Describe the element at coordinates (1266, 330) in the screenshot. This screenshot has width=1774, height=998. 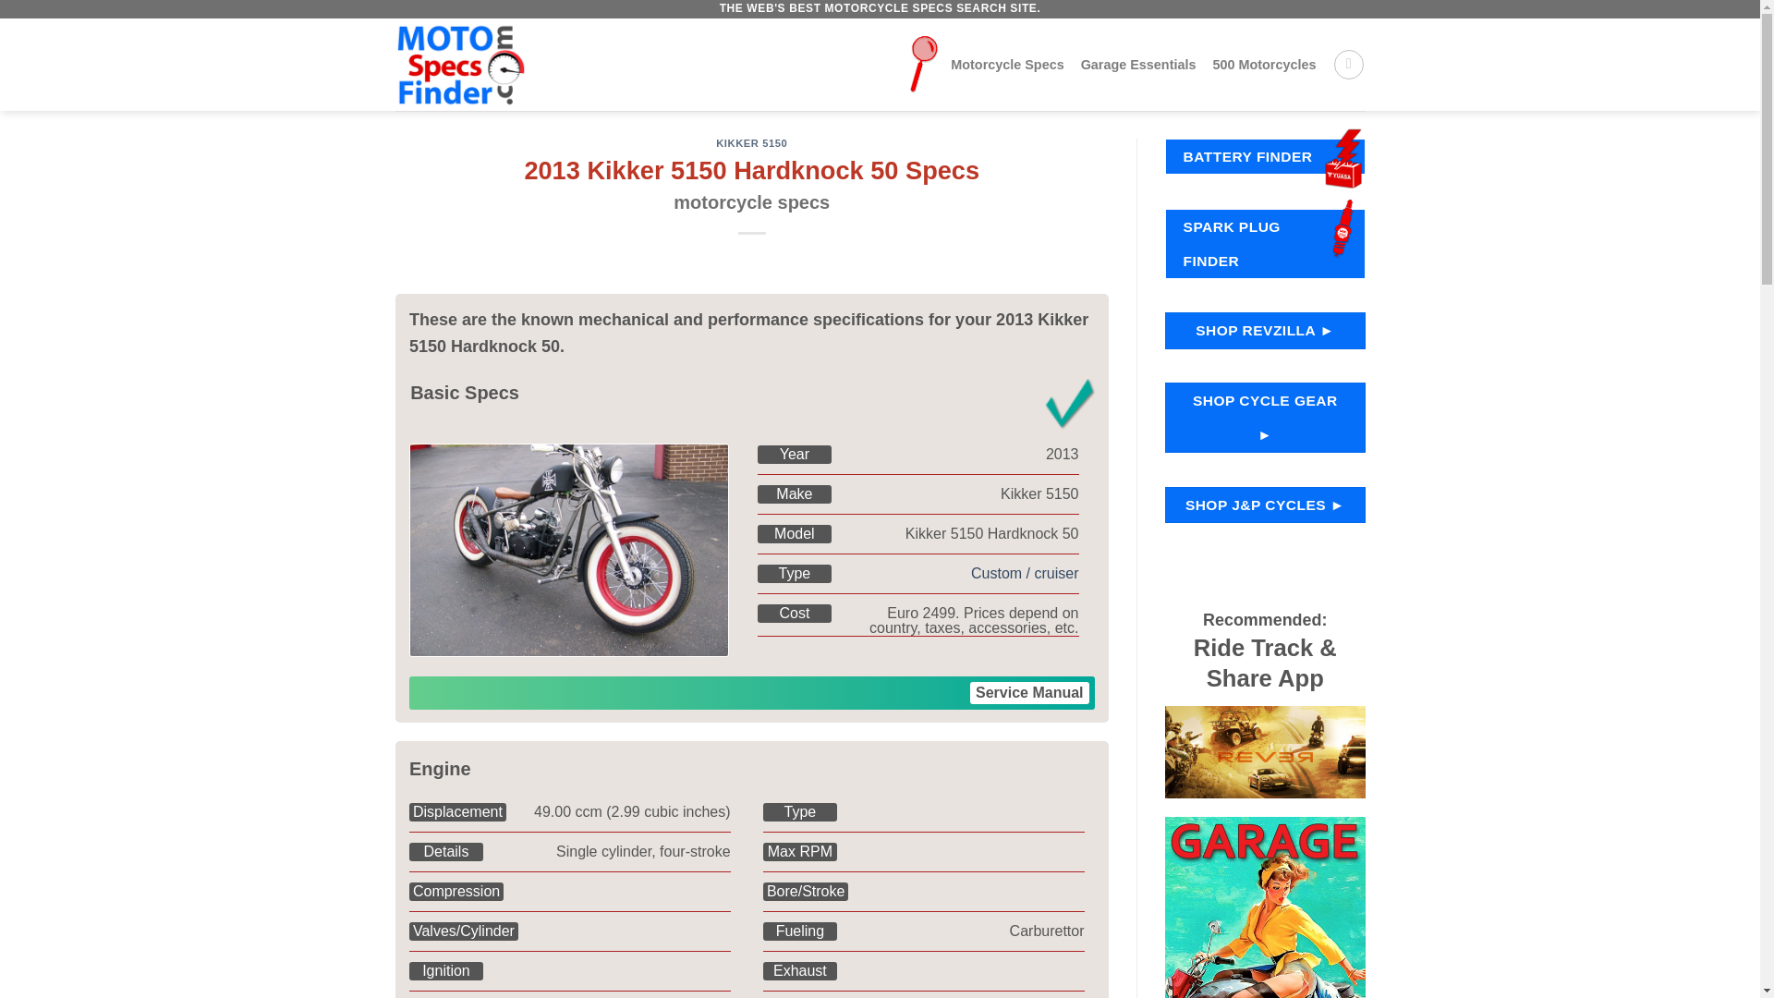
I see `Shop motorcycle parts, accessories and gear on RevZilla.` at that location.